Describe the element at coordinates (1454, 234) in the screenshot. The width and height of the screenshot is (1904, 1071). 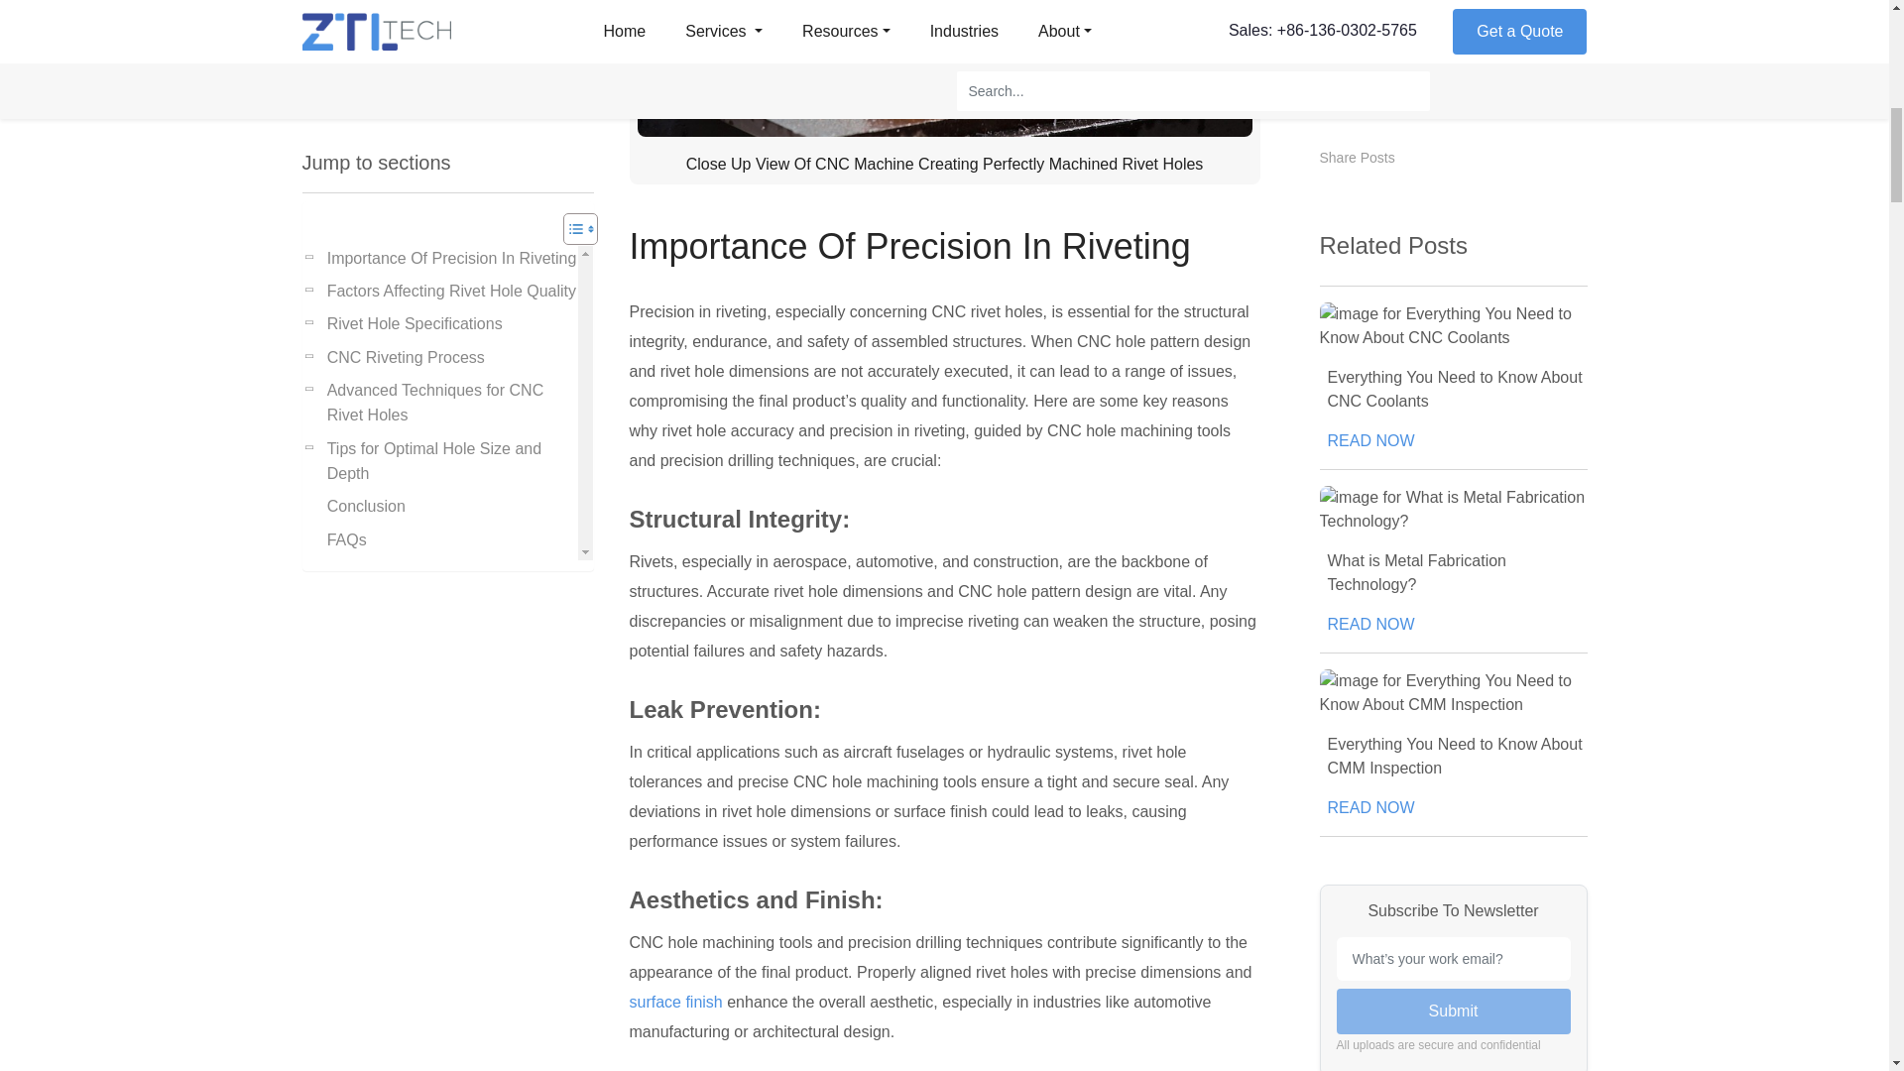
I see `Submit` at that location.